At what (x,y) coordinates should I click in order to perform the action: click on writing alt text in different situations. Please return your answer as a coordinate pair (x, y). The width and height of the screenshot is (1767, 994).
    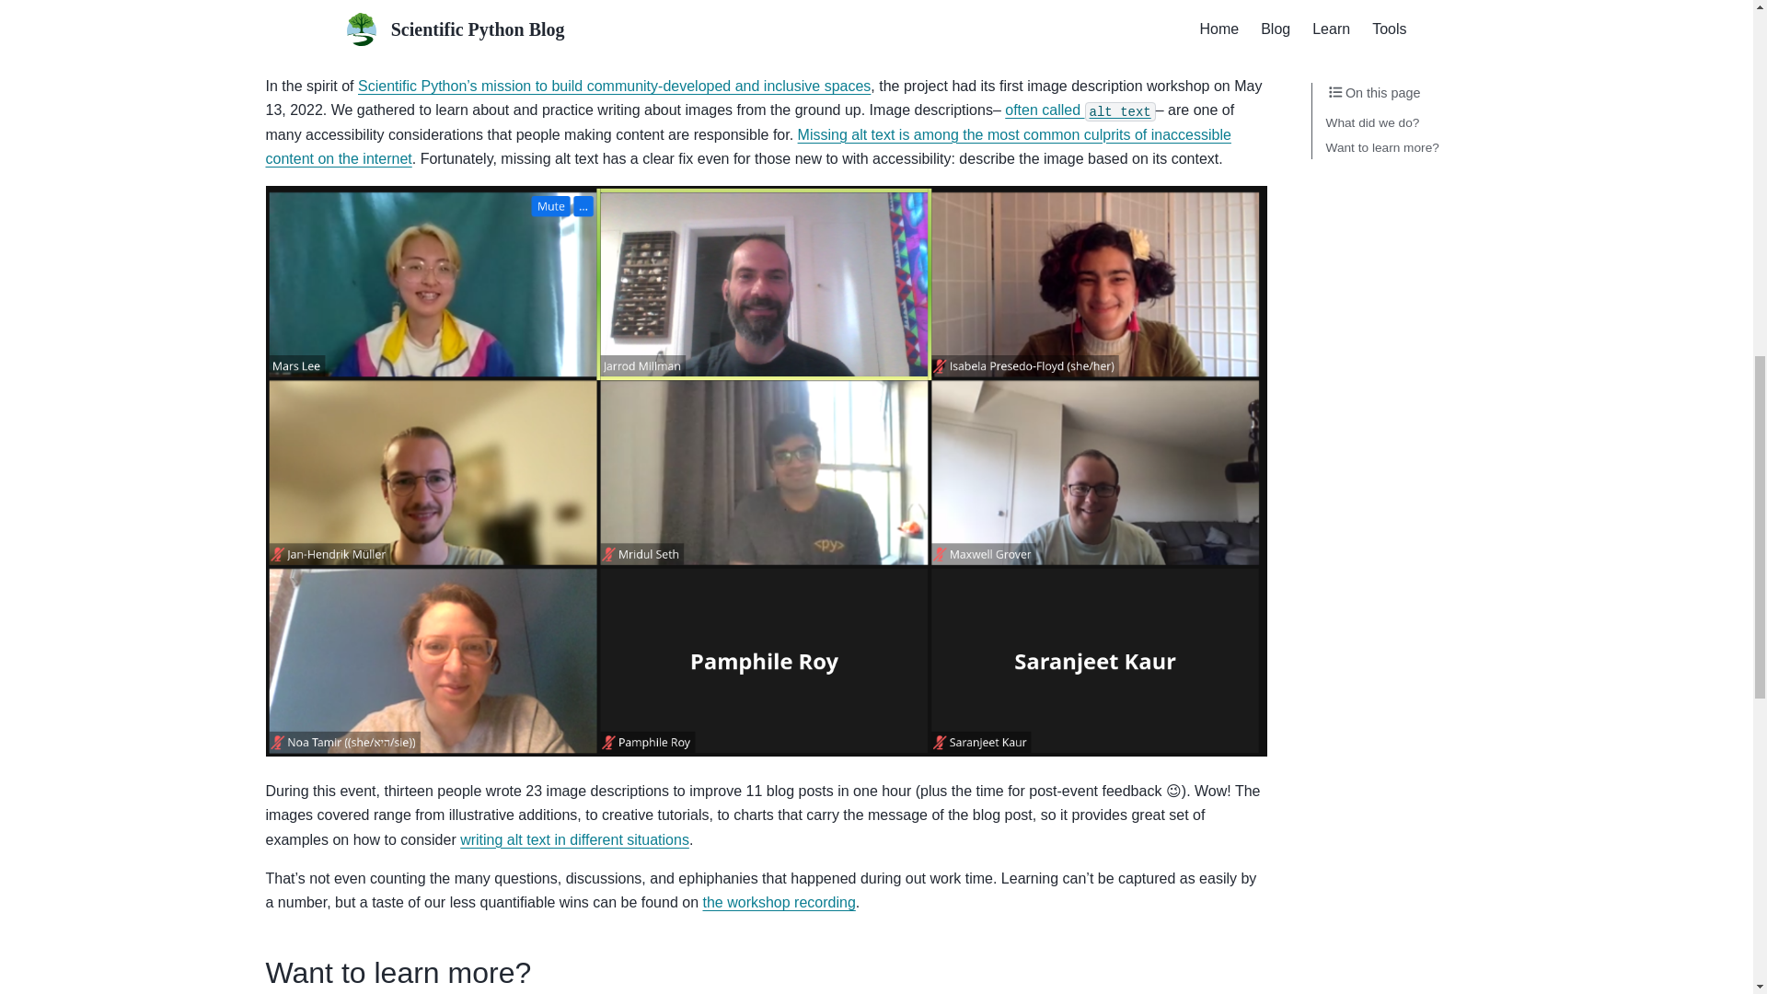
    Looking at the image, I should click on (574, 839).